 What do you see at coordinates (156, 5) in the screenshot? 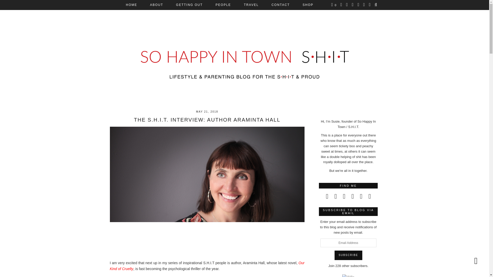
I see `ABOUT` at bounding box center [156, 5].